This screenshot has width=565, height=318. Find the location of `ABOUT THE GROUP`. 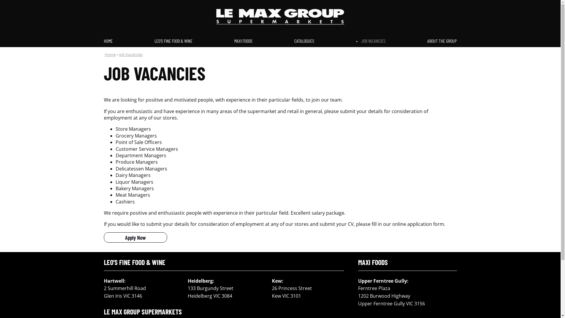

ABOUT THE GROUP is located at coordinates (441, 41).